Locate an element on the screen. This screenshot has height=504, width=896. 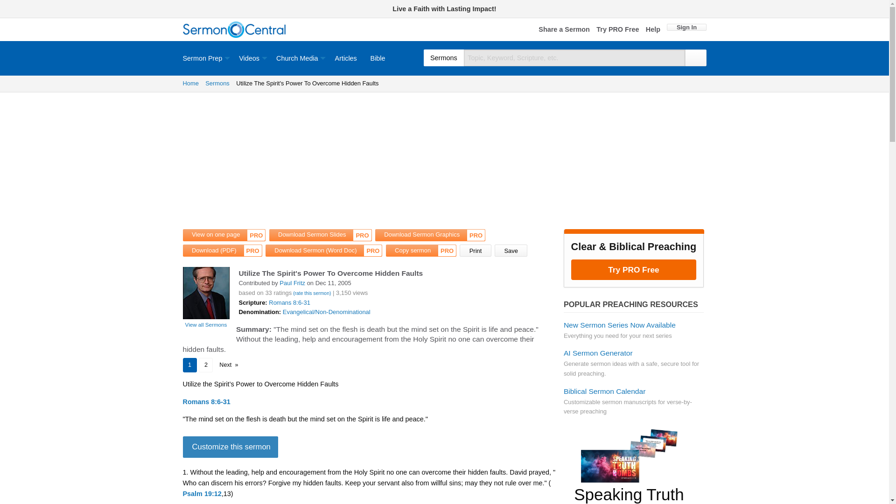
Church Media is located at coordinates (299, 58).